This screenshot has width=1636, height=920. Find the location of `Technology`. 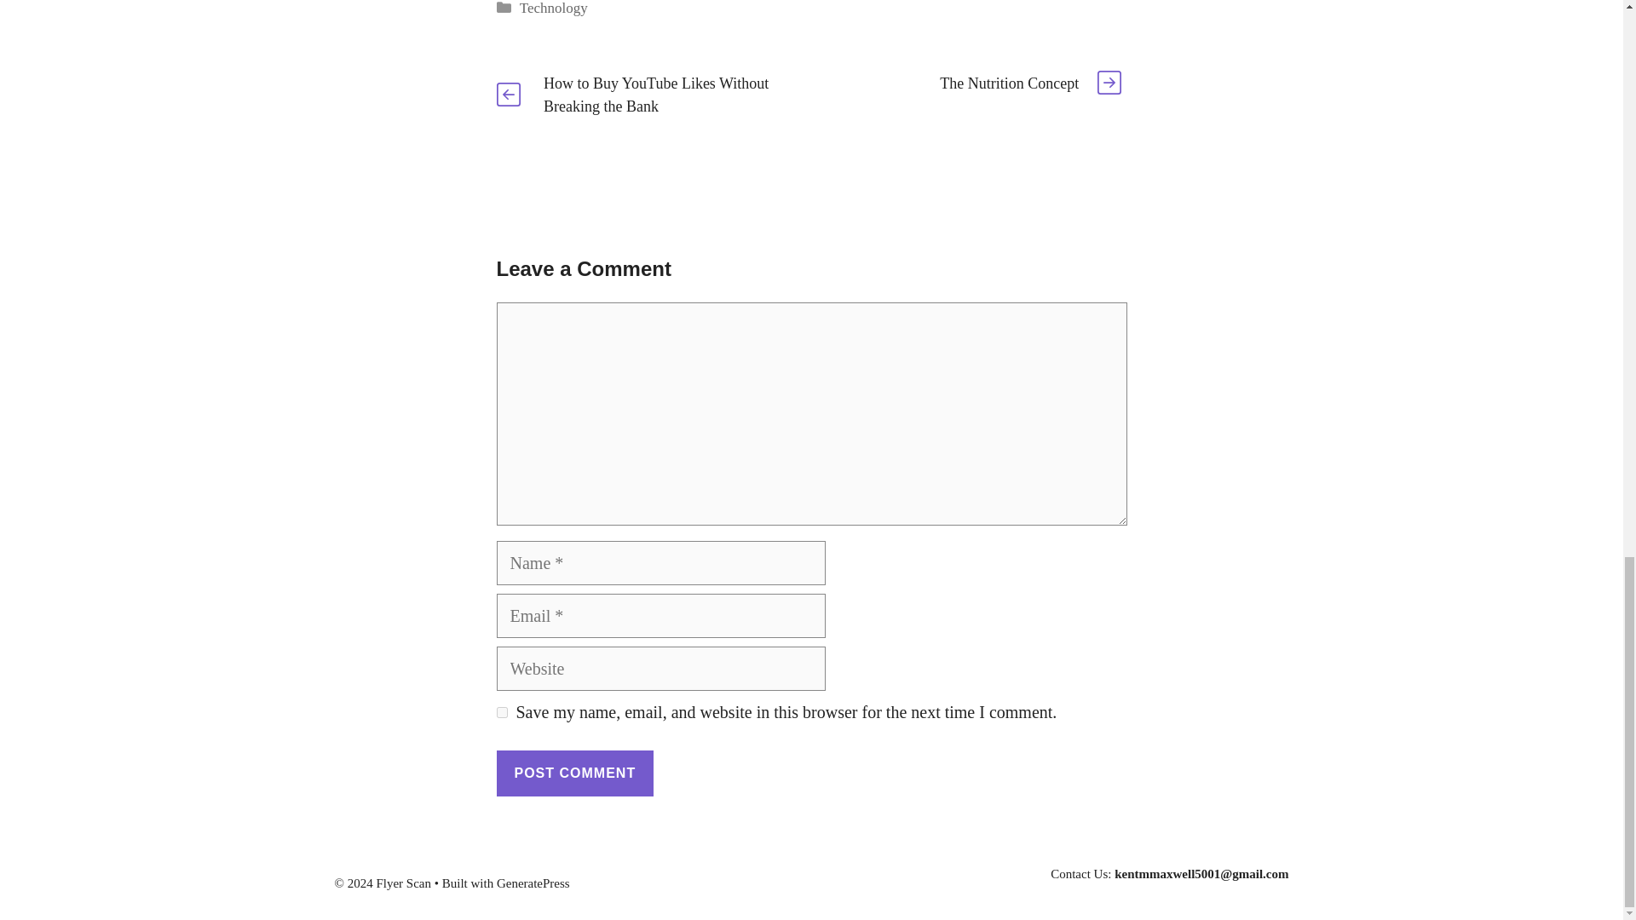

Technology is located at coordinates (554, 9).